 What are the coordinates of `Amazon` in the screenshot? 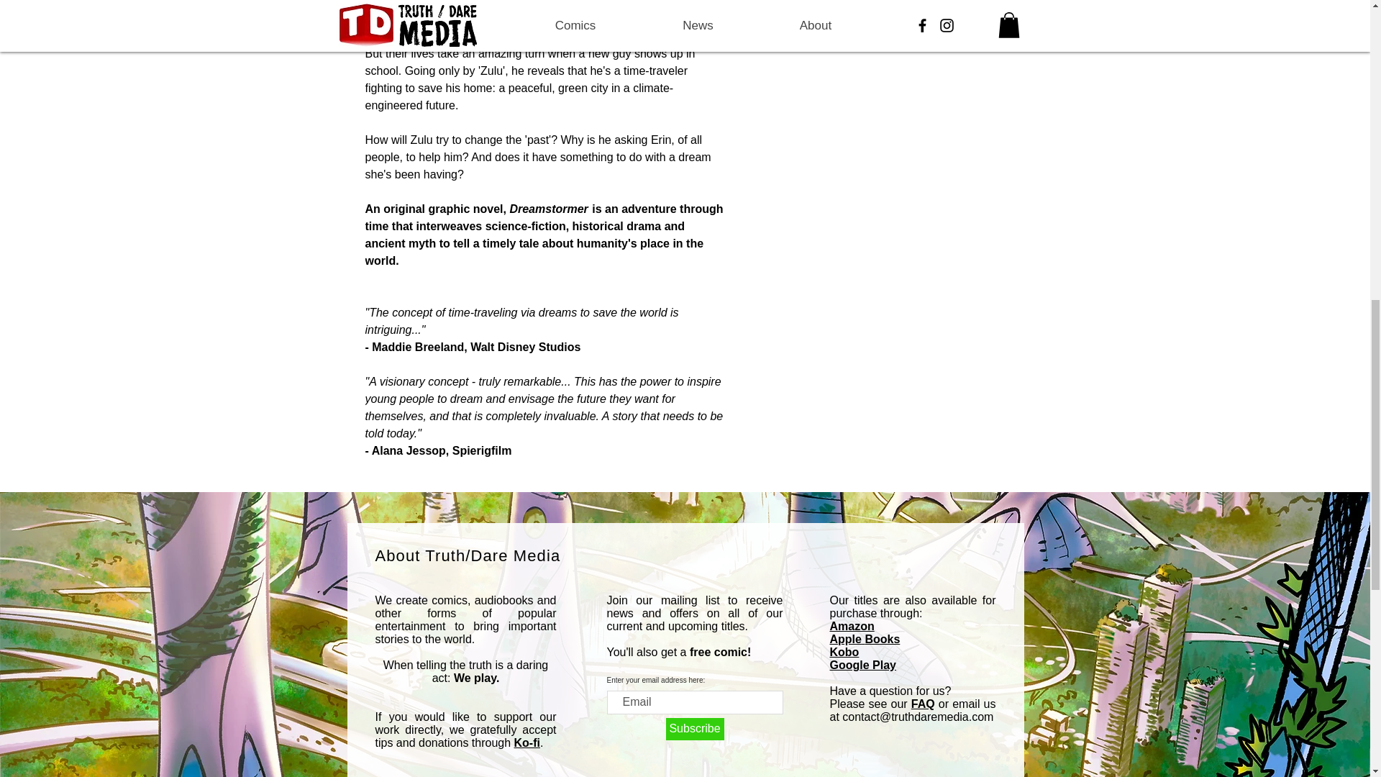 It's located at (852, 626).